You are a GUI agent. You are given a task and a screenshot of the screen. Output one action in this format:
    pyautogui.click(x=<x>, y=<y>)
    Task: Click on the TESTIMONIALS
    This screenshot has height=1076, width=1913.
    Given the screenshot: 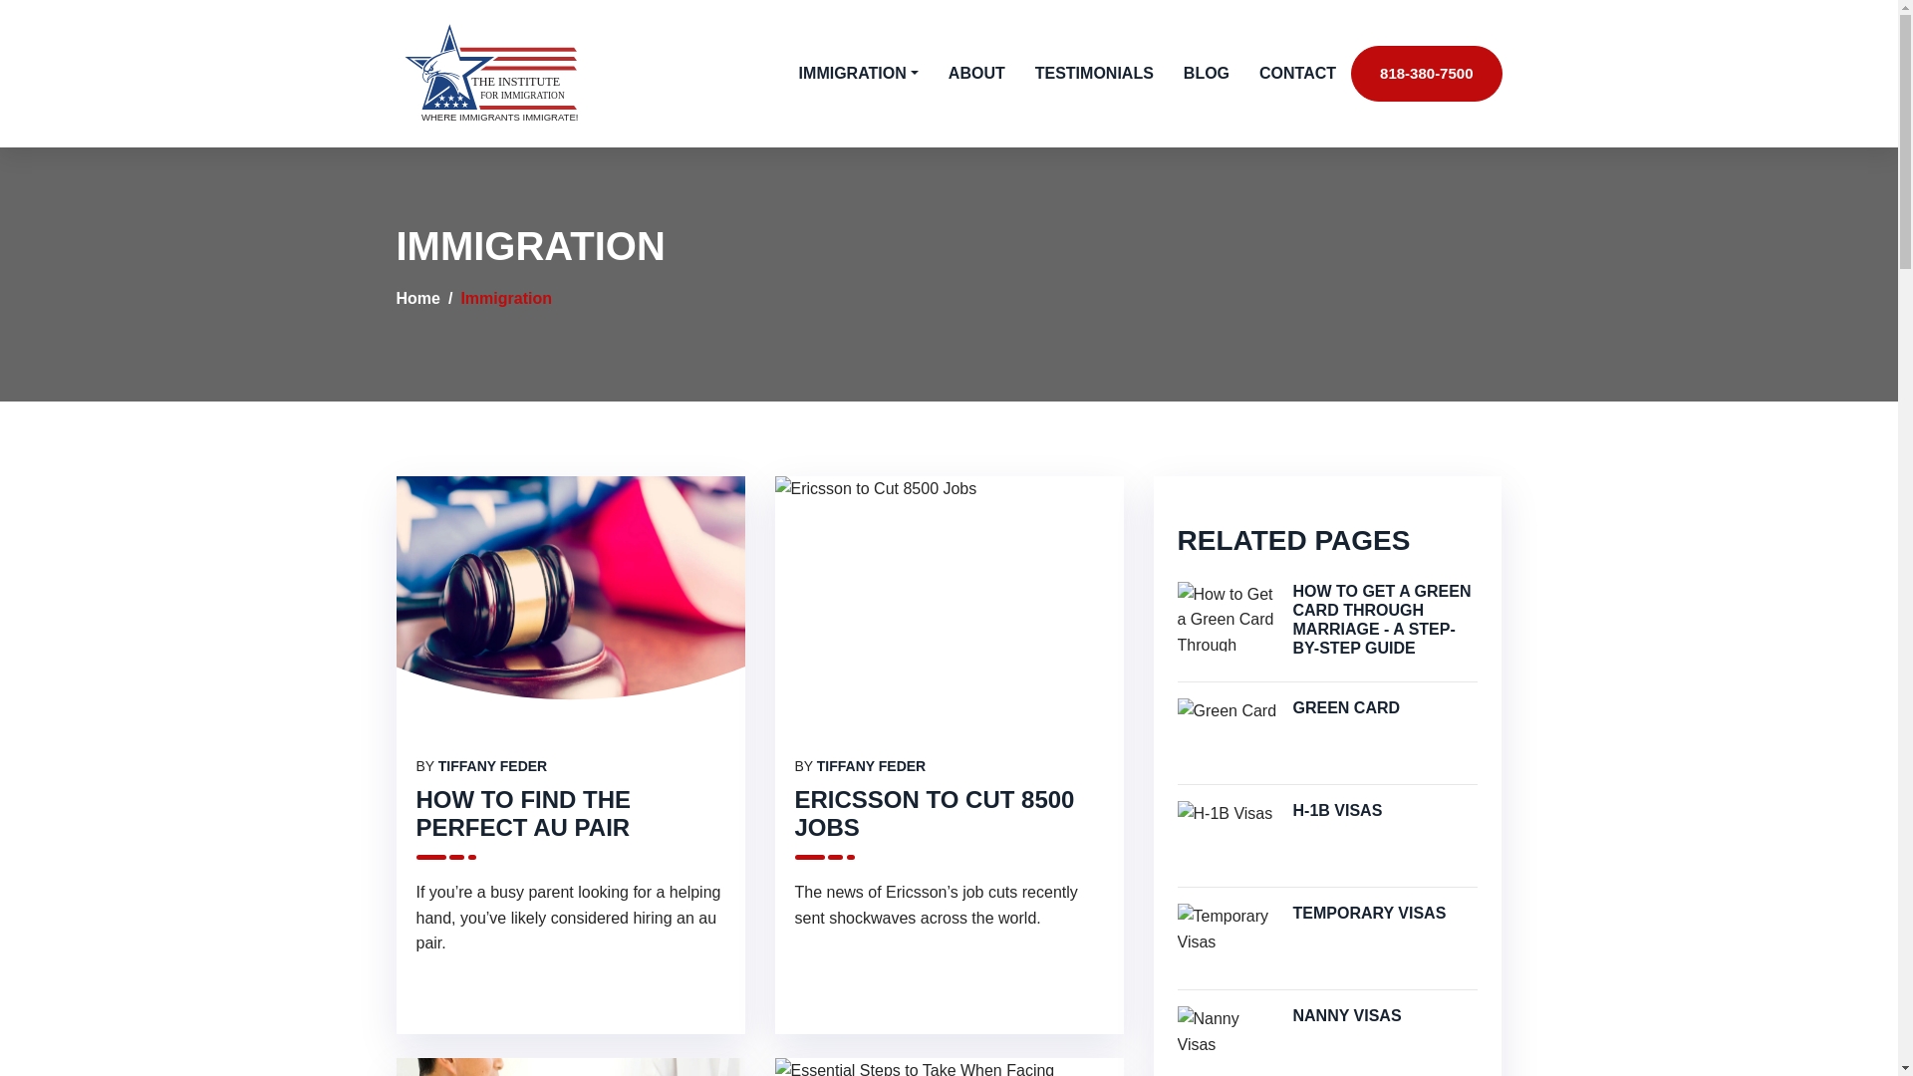 What is the action you would take?
    pyautogui.click(x=1094, y=74)
    